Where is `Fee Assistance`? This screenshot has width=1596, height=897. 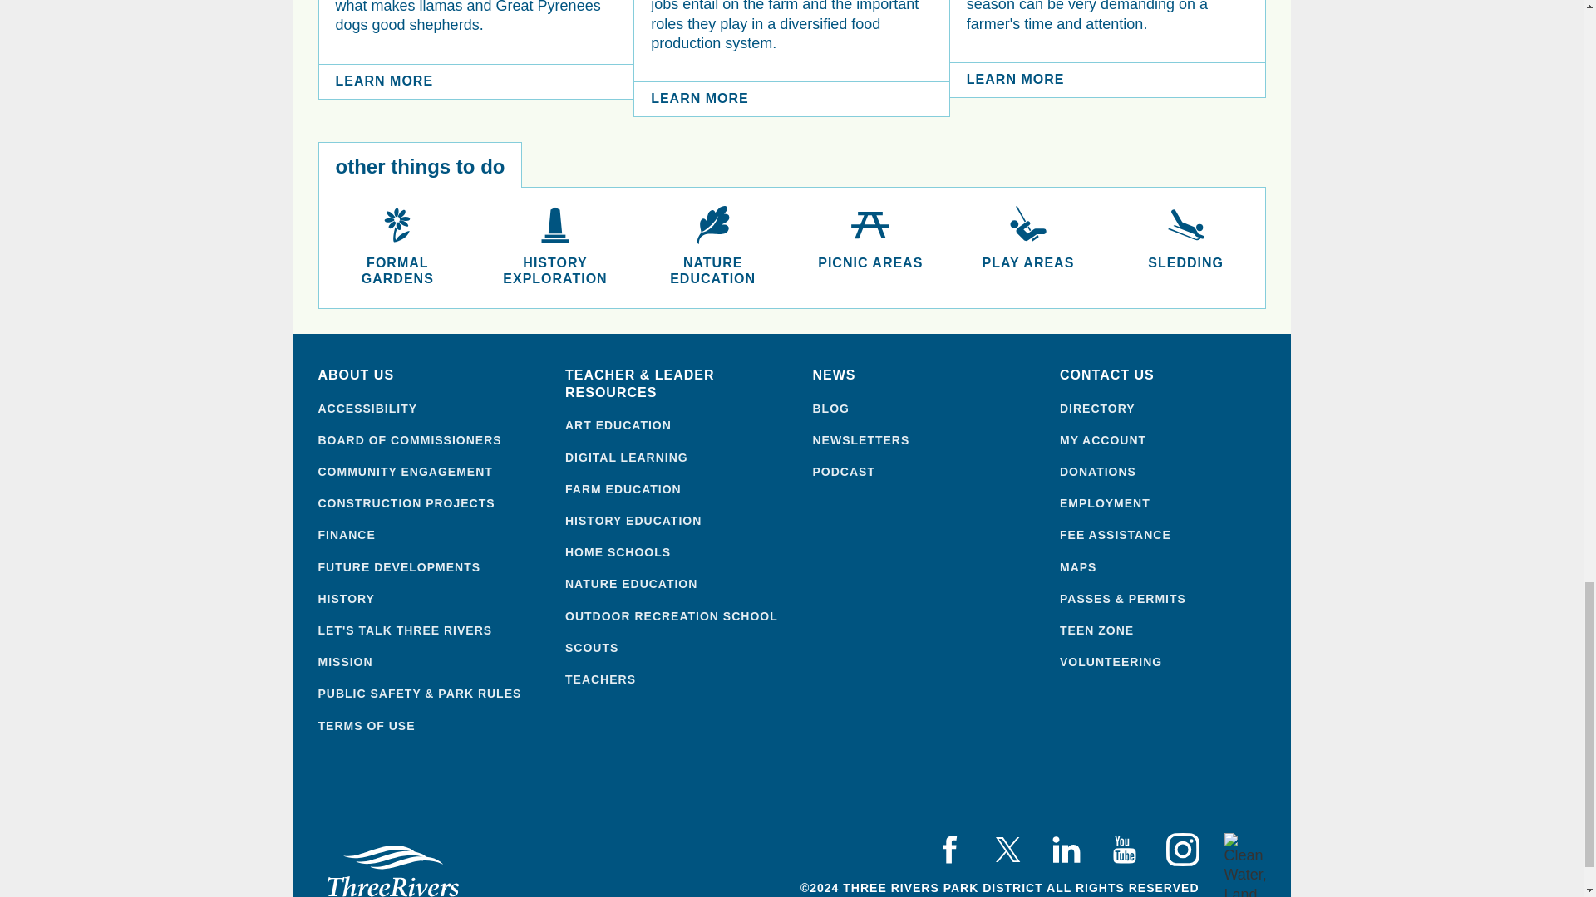 Fee Assistance is located at coordinates (1170, 535).